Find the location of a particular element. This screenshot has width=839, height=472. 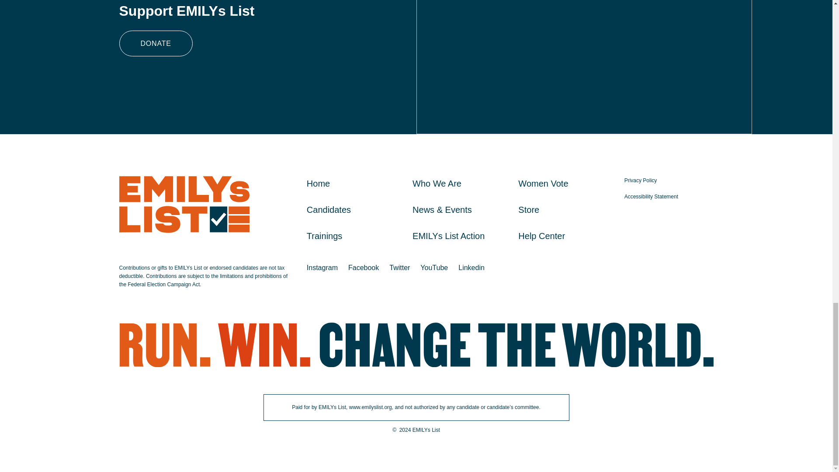

Privacy Policy is located at coordinates (641, 180).